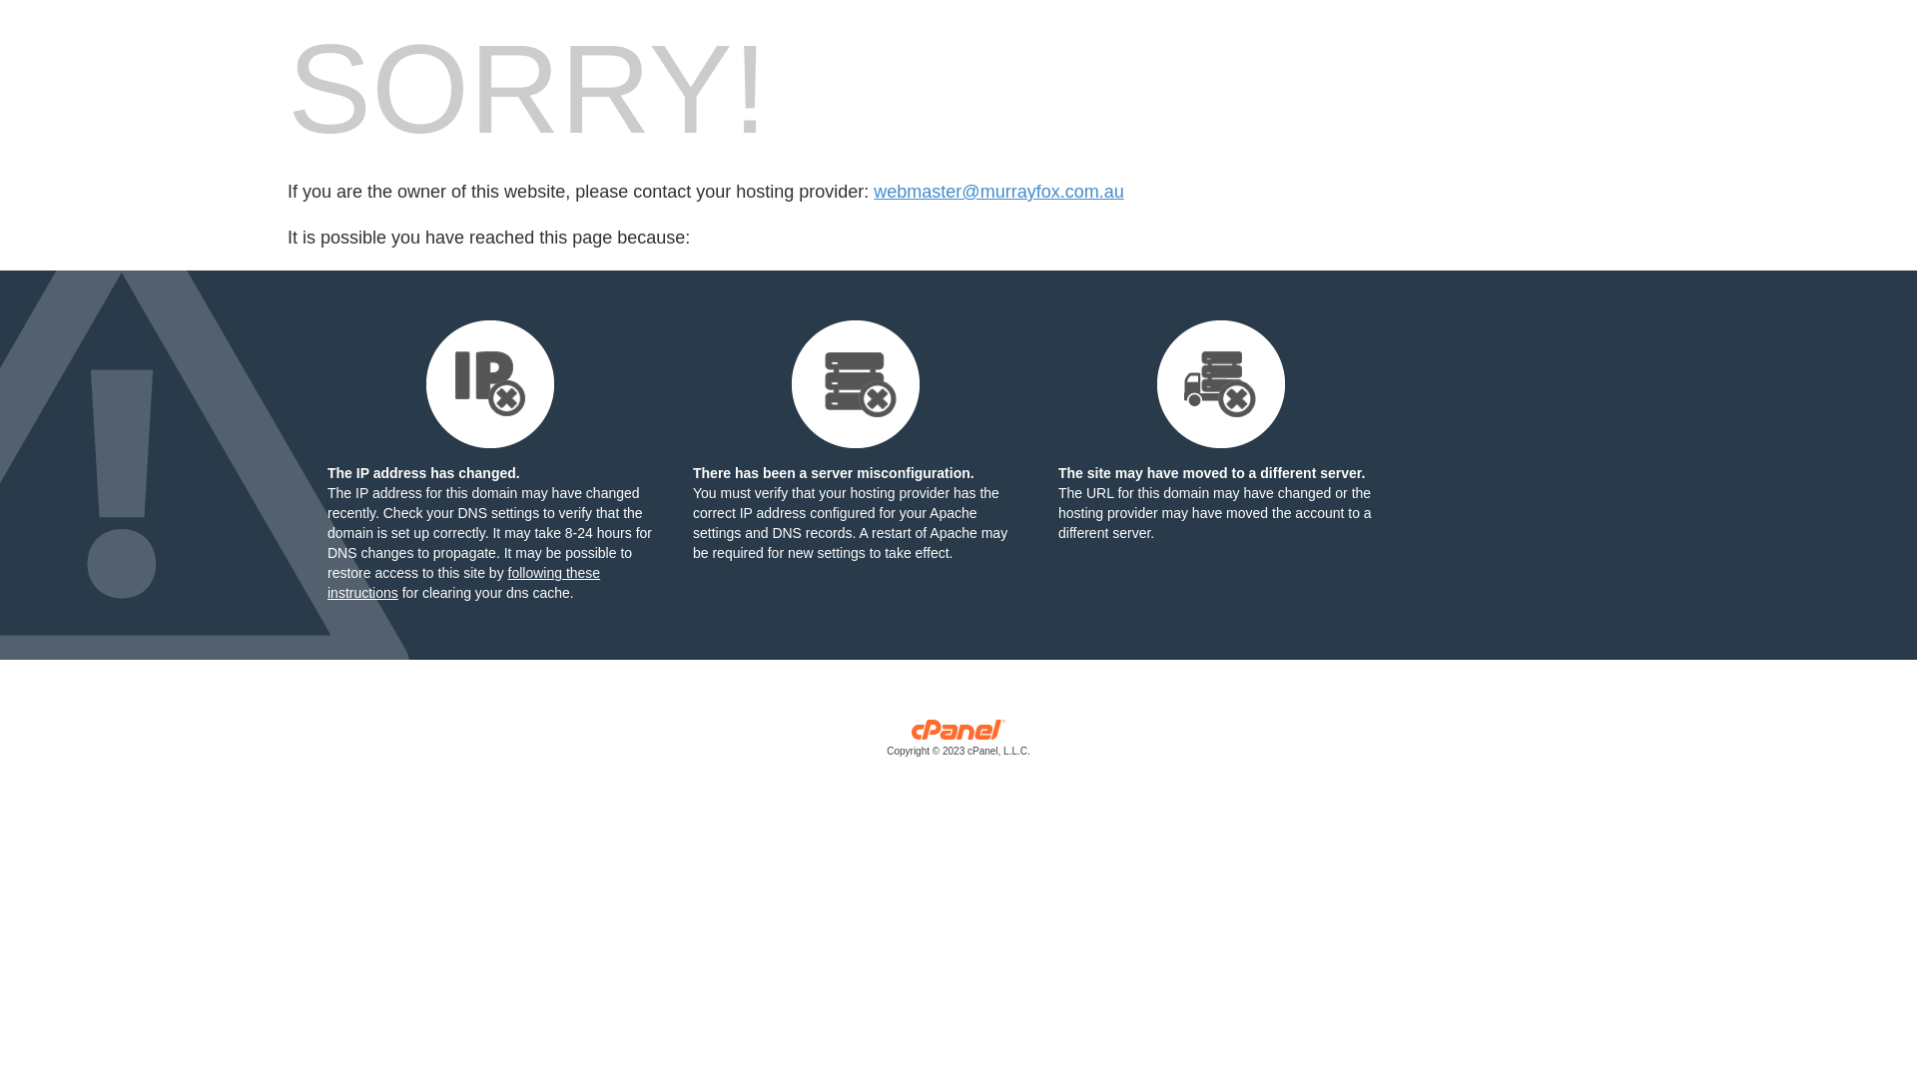  I want to click on webmaster@murrayfox.com.au, so click(998, 192).